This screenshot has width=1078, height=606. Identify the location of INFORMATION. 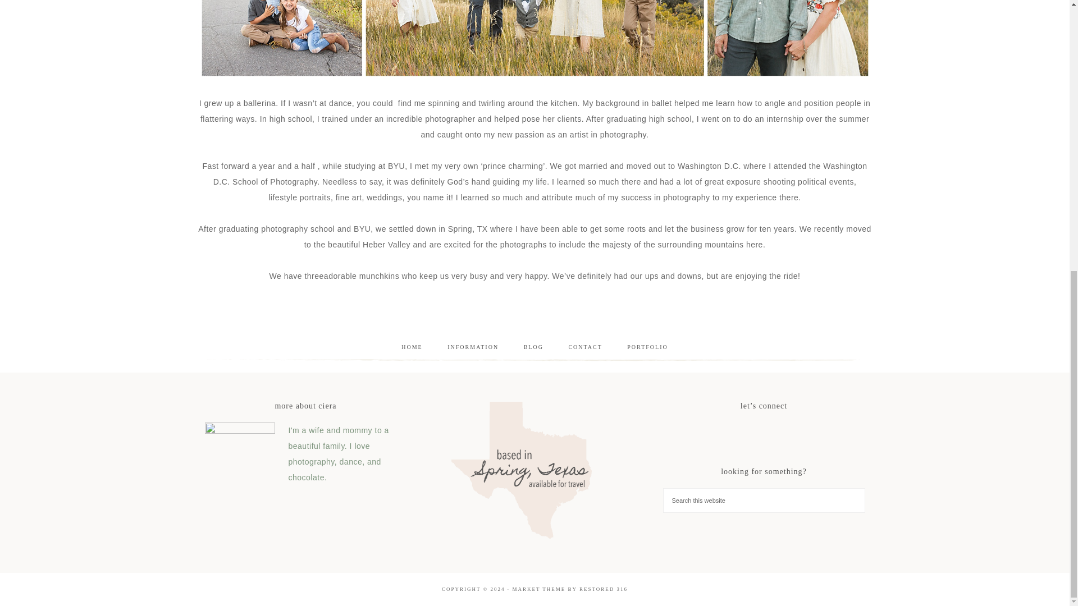
(473, 347).